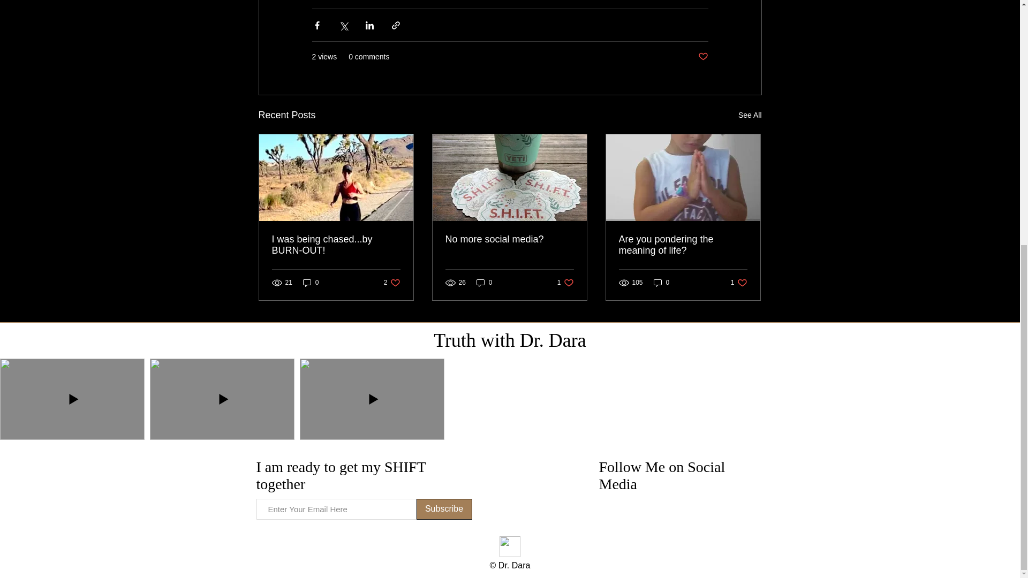 The height and width of the screenshot is (578, 1028). Describe the element at coordinates (484, 282) in the screenshot. I see `0` at that location.